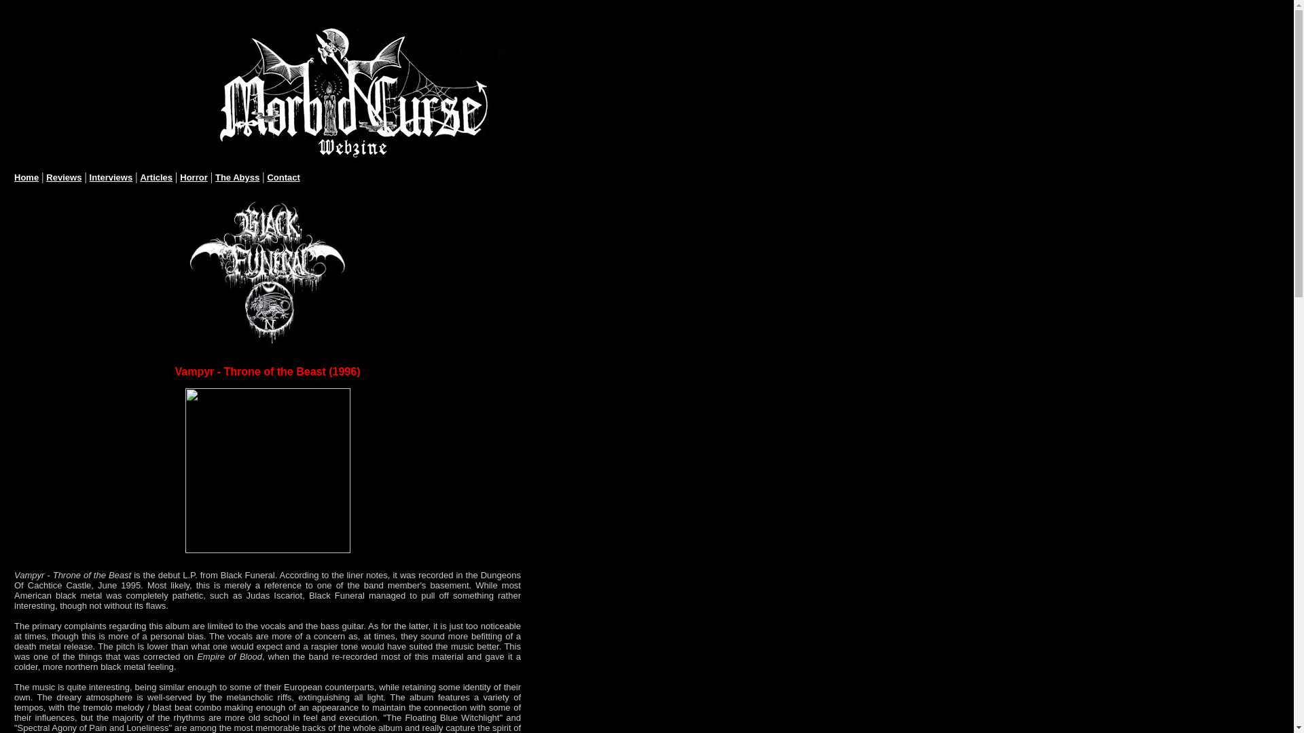 The width and height of the screenshot is (1304, 733). Describe the element at coordinates (193, 176) in the screenshot. I see `Horror` at that location.